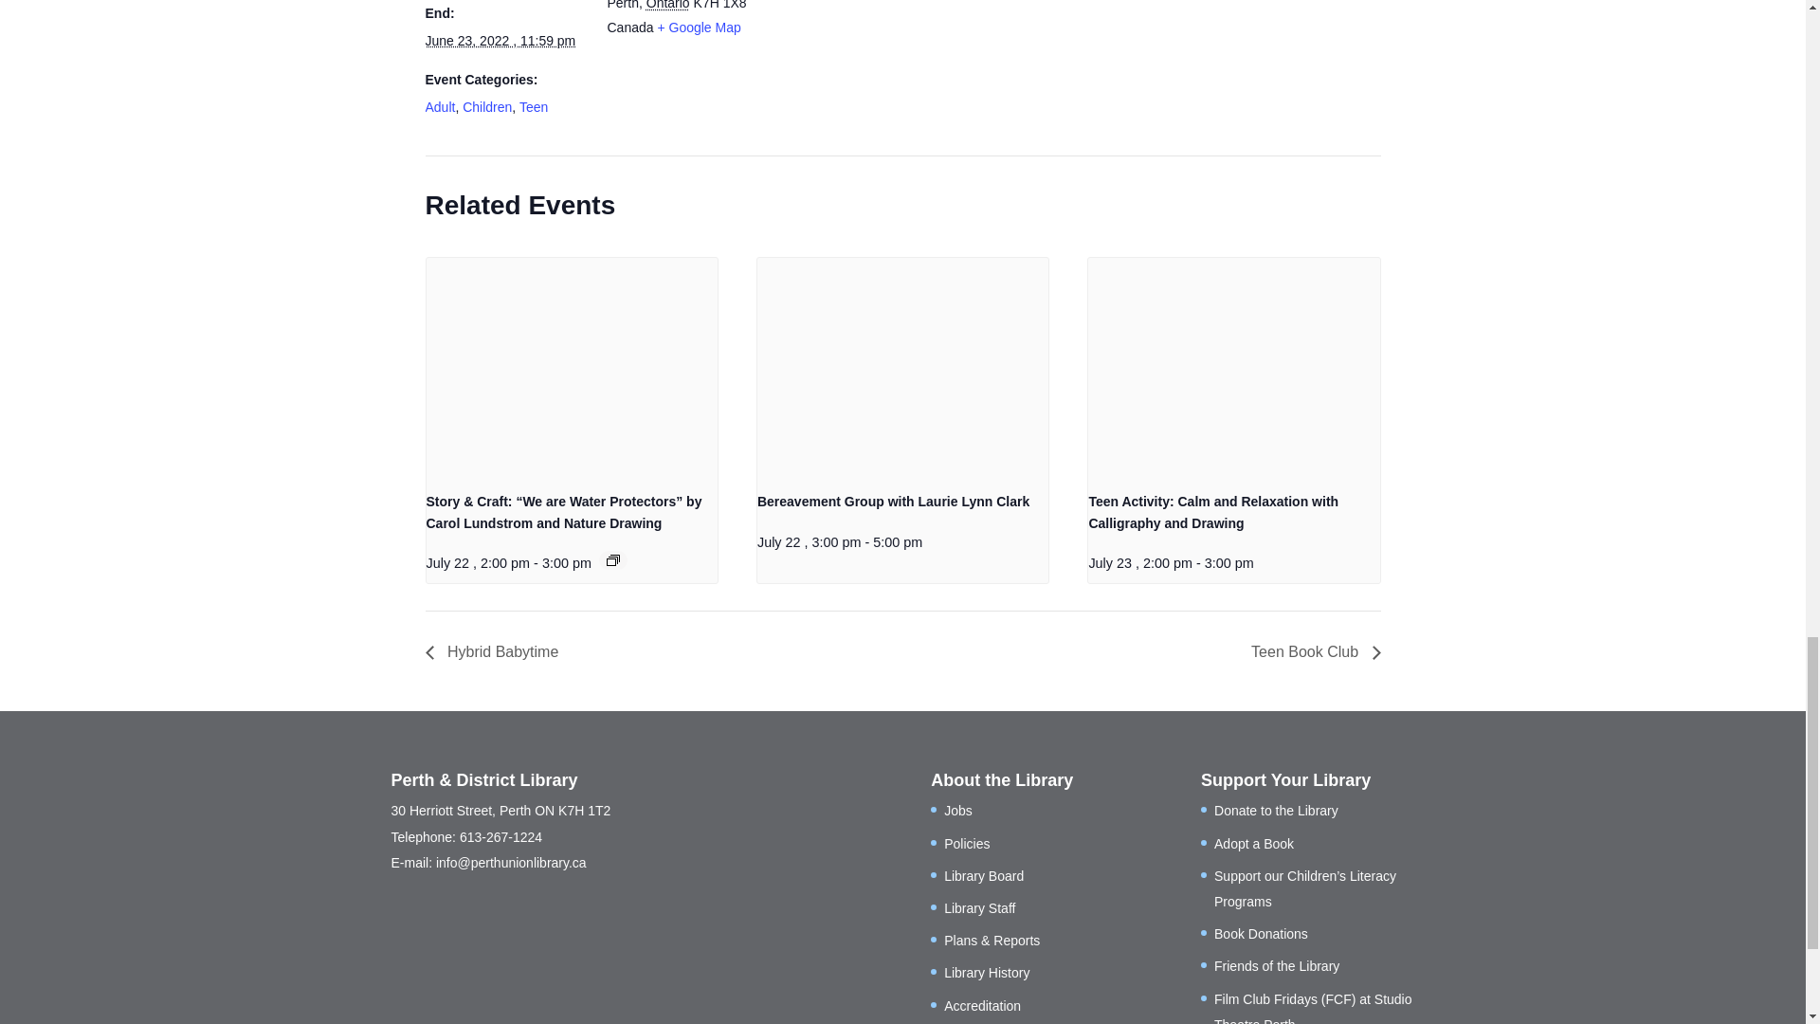 This screenshot has height=1024, width=1820. What do you see at coordinates (667, 5) in the screenshot?
I see `Ontario` at bounding box center [667, 5].